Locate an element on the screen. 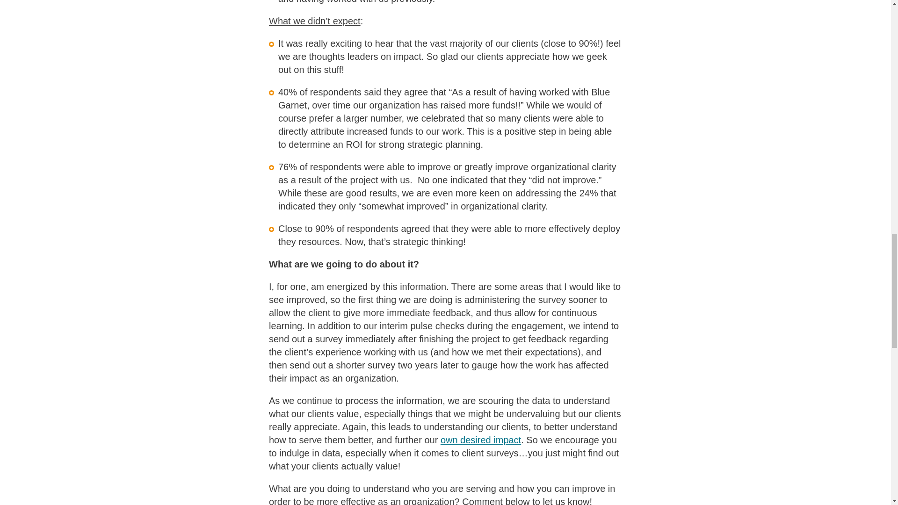  own desired impact is located at coordinates (481, 440).